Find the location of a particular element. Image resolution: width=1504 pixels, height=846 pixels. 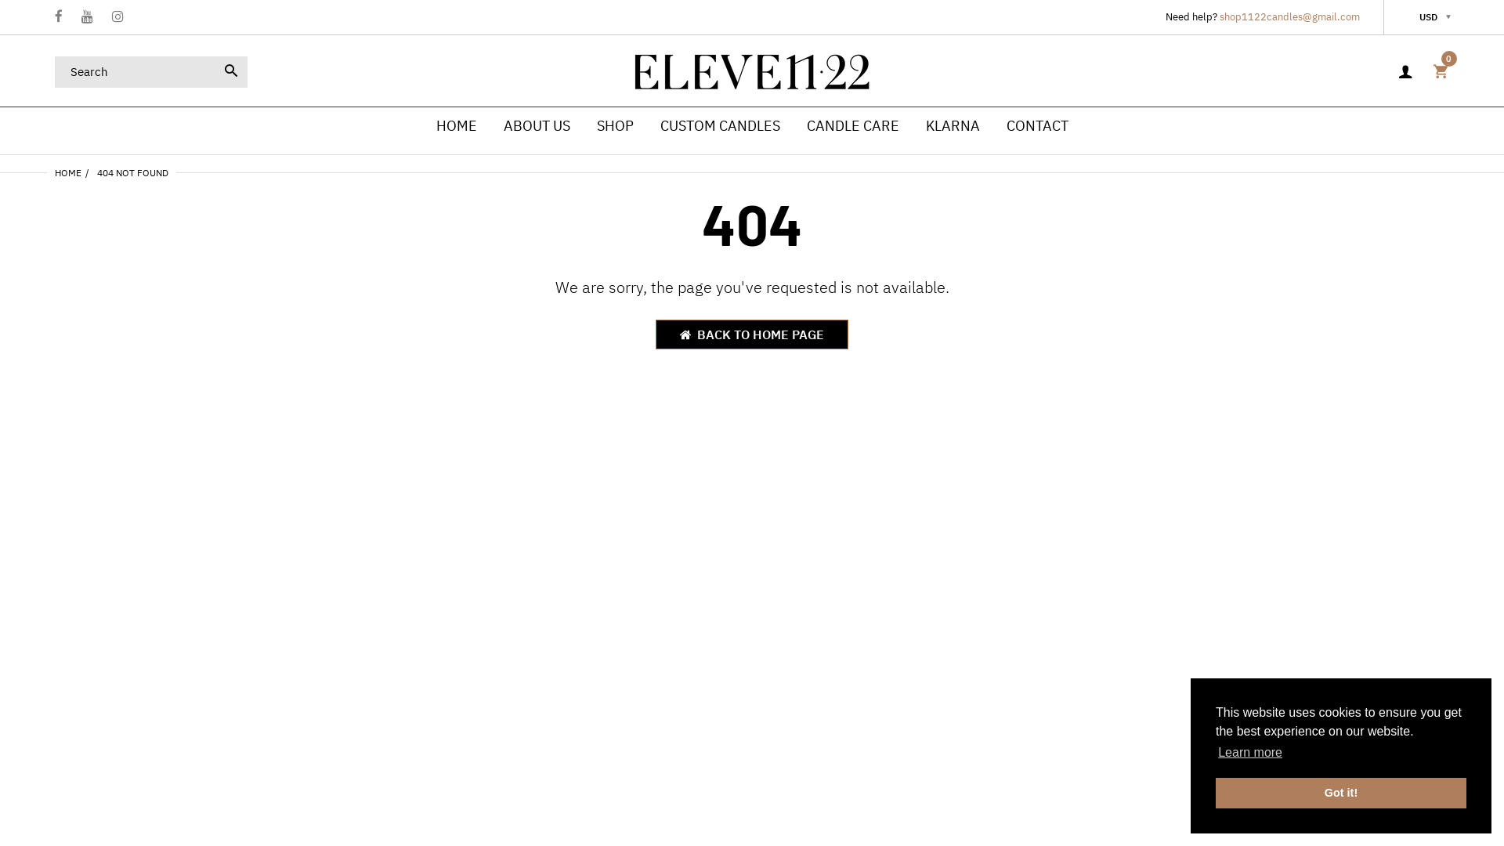

Instagram is located at coordinates (117, 17).